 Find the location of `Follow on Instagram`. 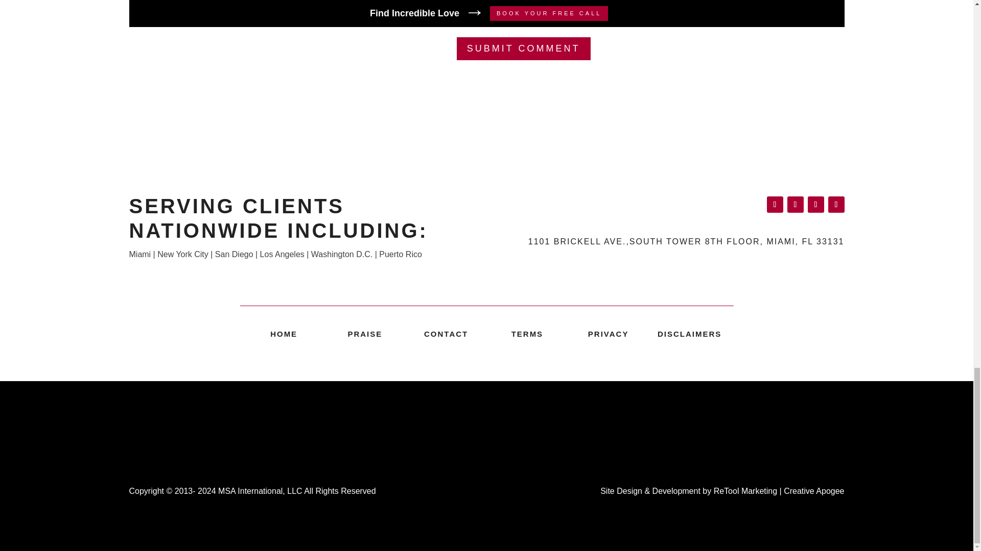

Follow on Instagram is located at coordinates (815, 204).